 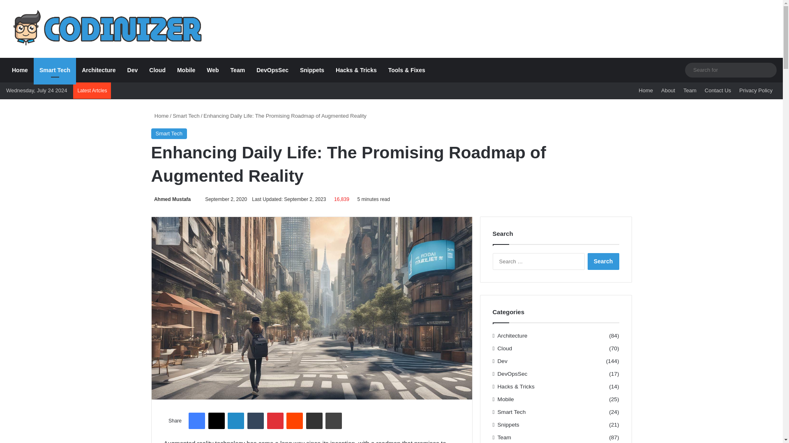 I want to click on Dev, so click(x=132, y=70).